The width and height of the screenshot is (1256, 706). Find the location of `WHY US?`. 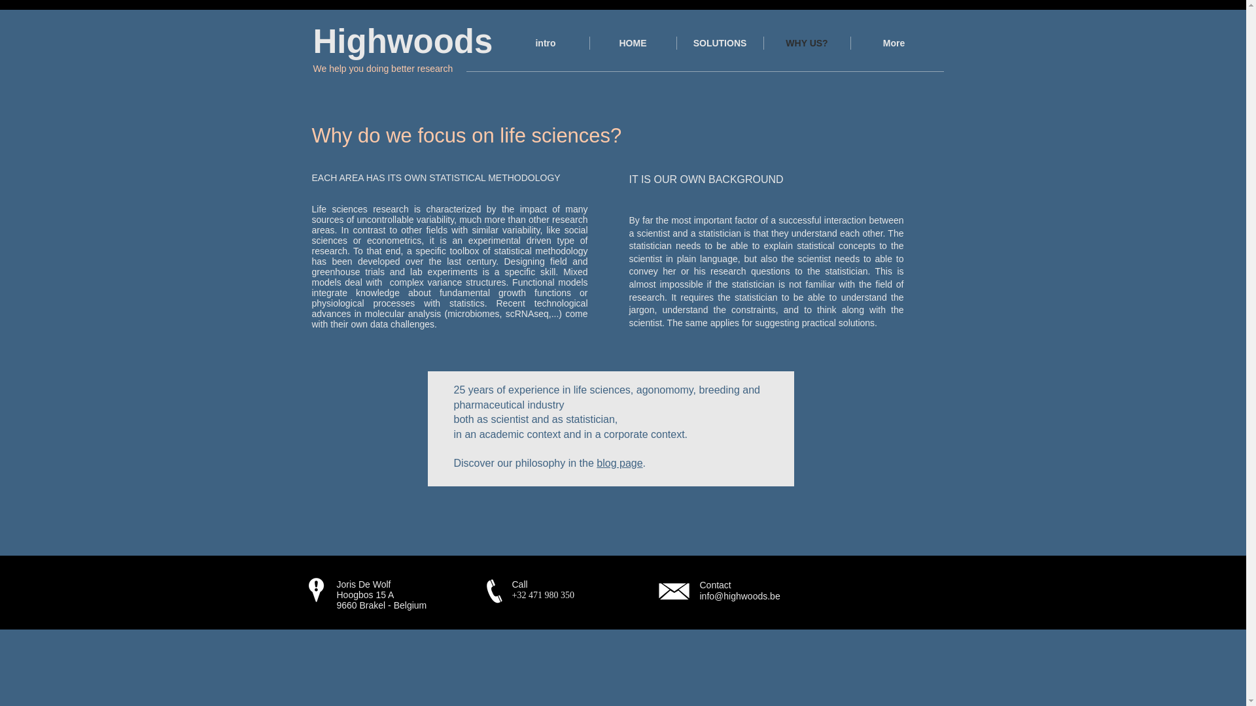

WHY US? is located at coordinates (807, 43).